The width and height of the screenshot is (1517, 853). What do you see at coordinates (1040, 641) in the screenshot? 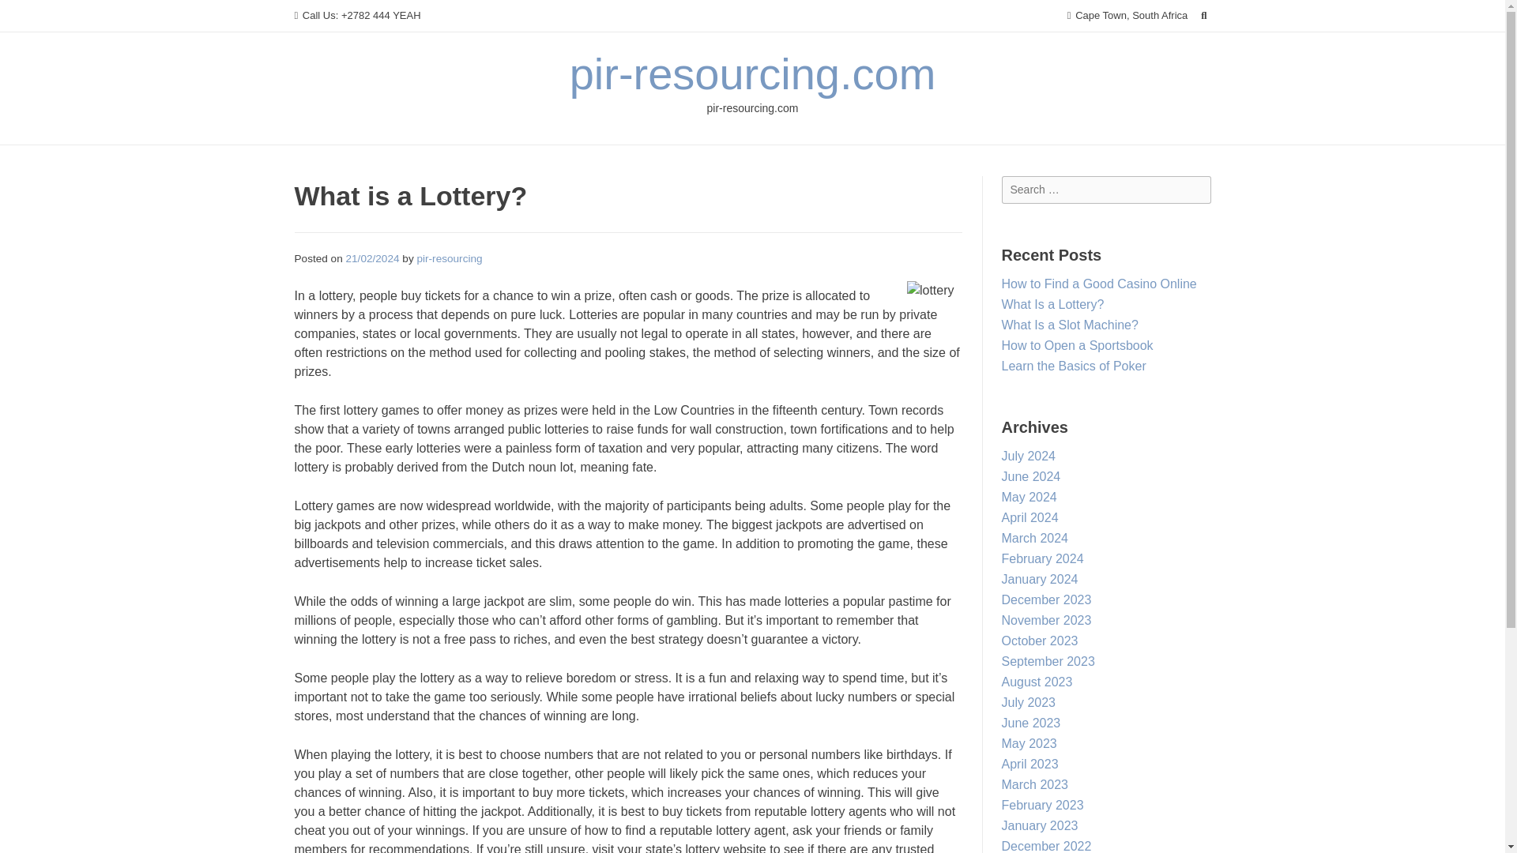
I see `October 2023` at bounding box center [1040, 641].